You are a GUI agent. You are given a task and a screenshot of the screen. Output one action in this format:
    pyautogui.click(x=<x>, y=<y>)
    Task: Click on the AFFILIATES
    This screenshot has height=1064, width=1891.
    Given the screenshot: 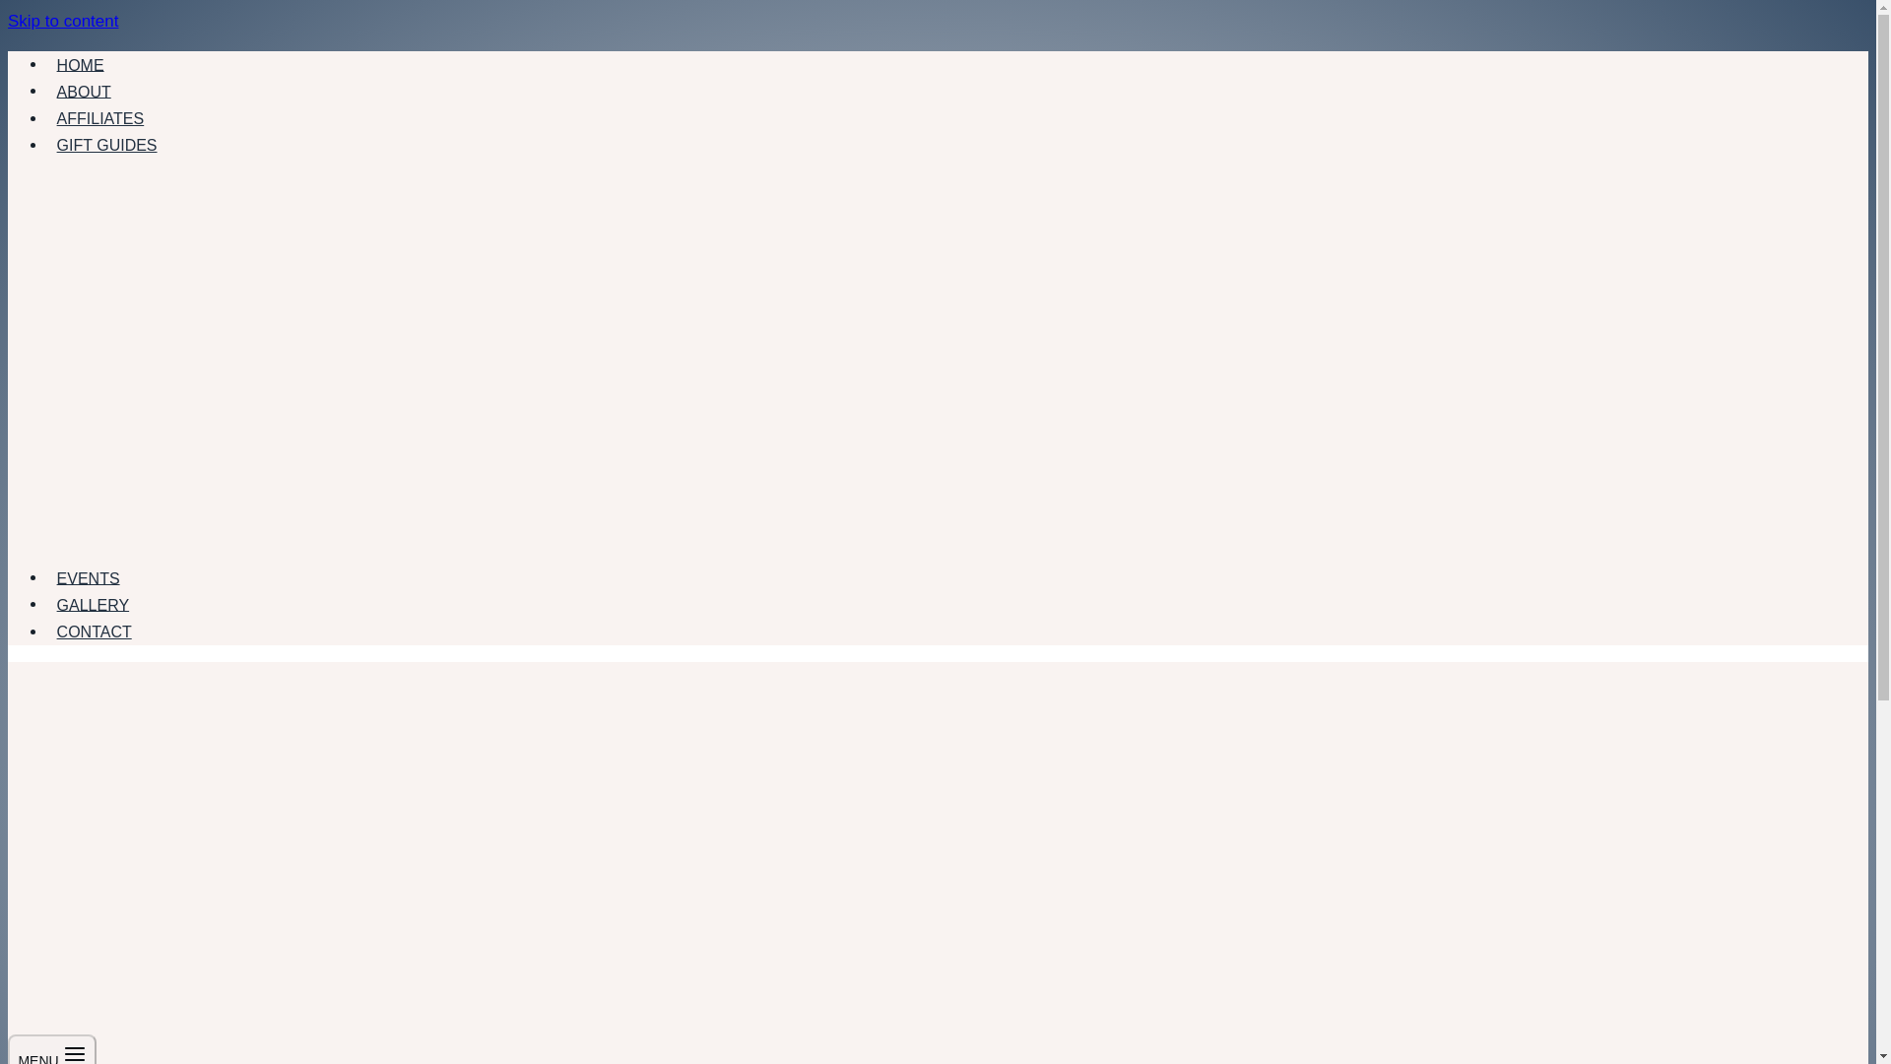 What is the action you would take?
    pyautogui.click(x=100, y=118)
    